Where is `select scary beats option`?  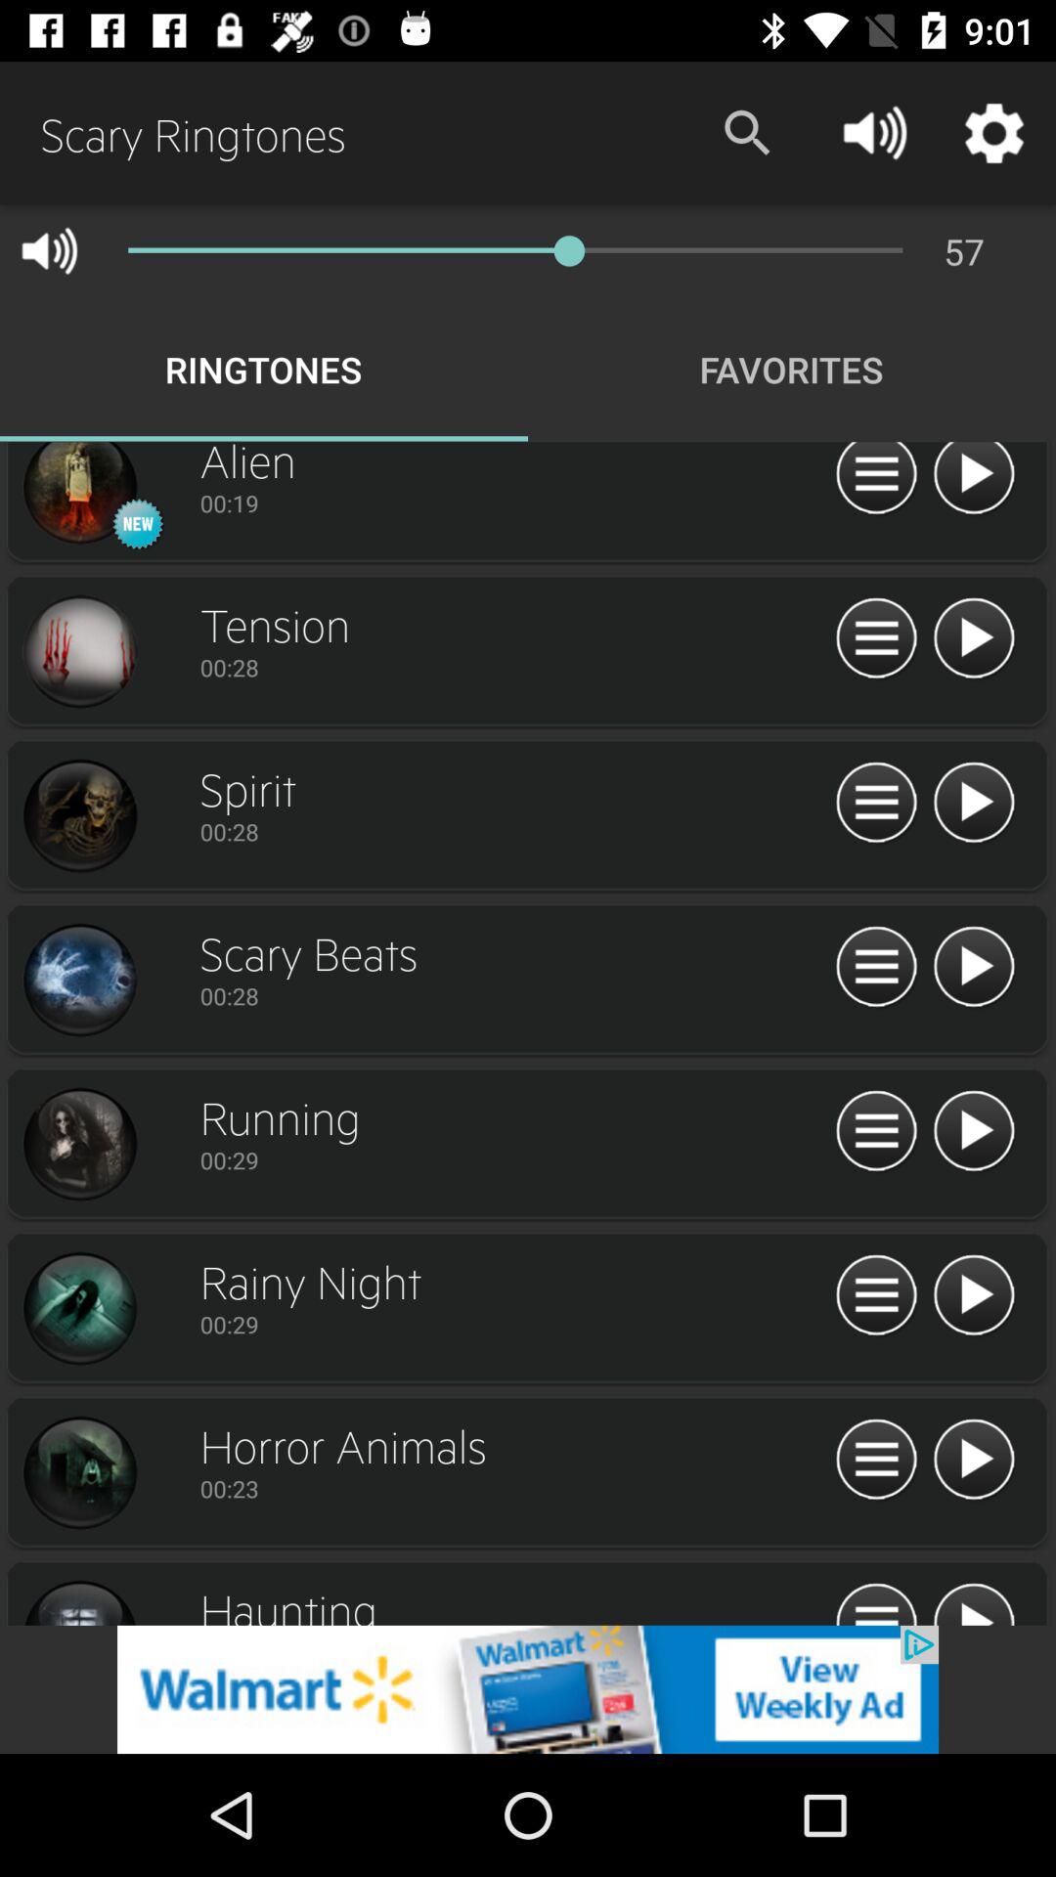
select scary beats option is located at coordinates (79, 981).